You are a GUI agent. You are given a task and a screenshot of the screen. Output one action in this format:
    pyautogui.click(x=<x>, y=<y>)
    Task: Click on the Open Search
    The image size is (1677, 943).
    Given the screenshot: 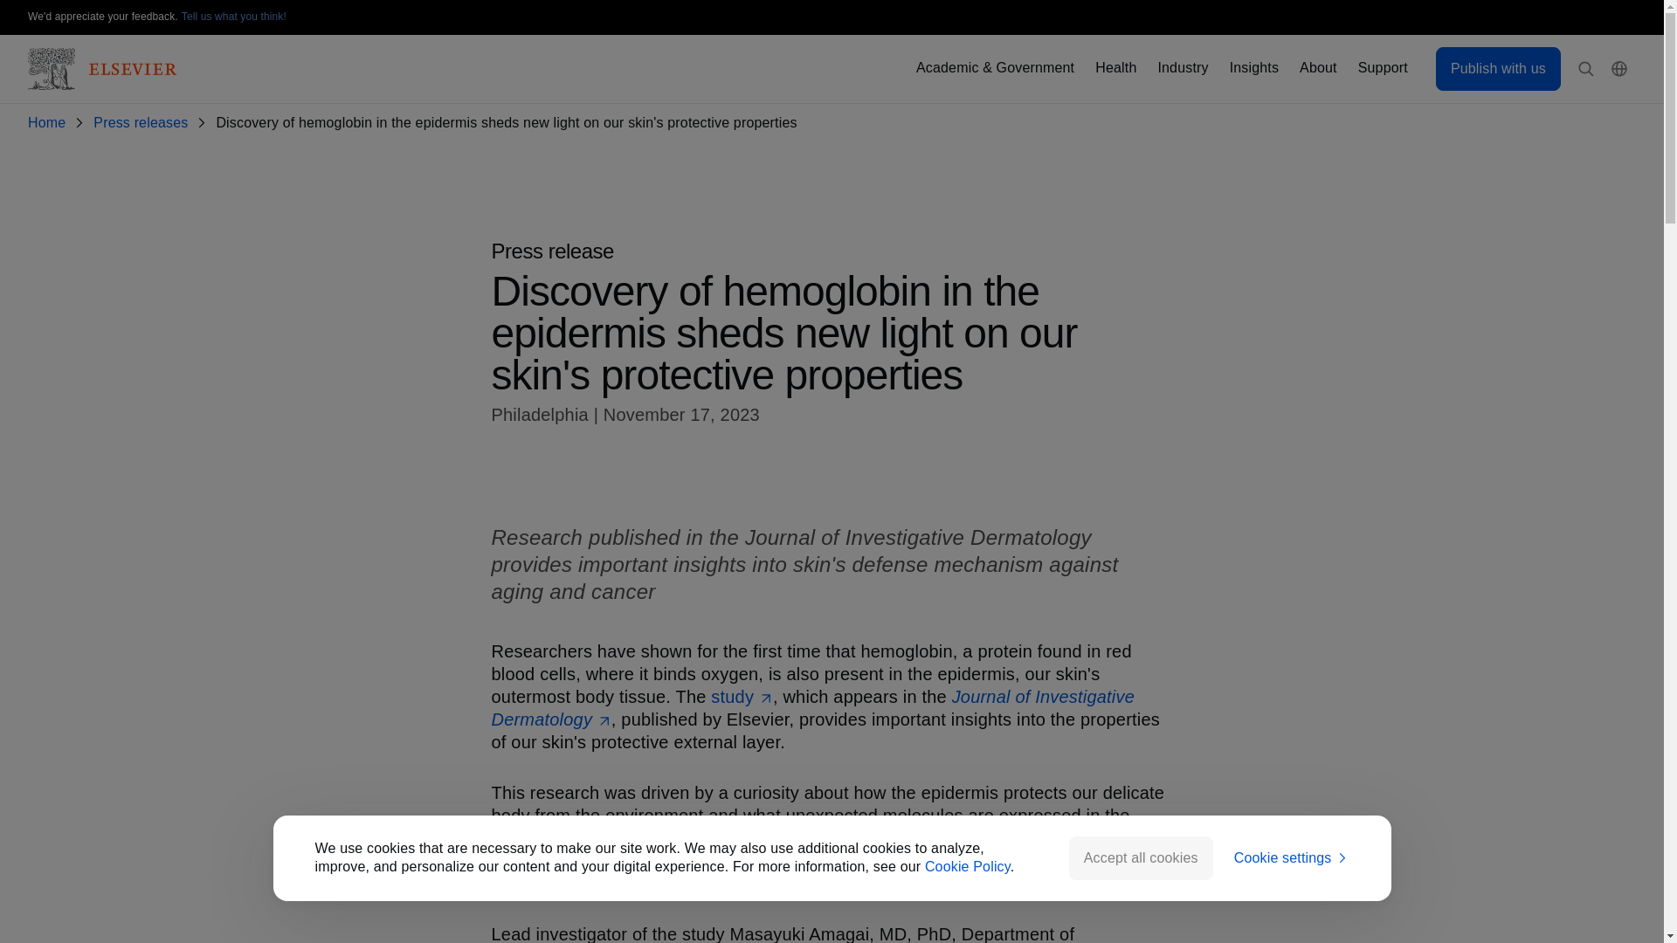 What is the action you would take?
    pyautogui.click(x=1586, y=69)
    